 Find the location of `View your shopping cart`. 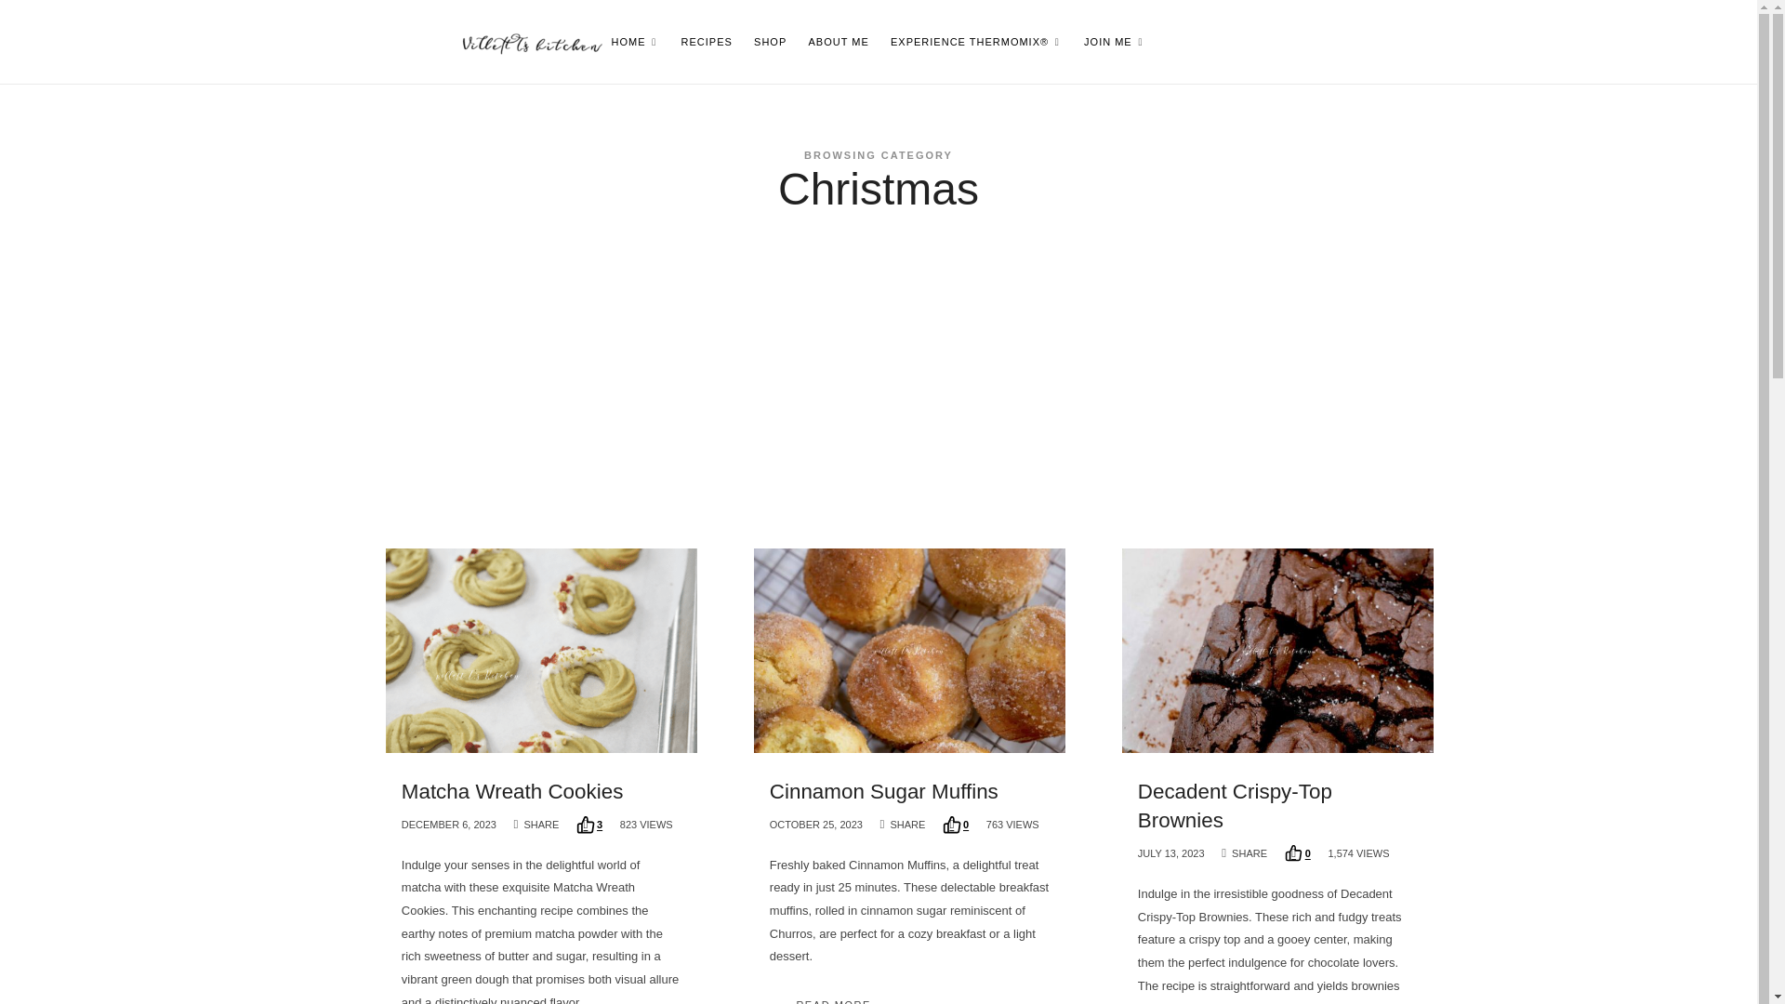

View your shopping cart is located at coordinates (1332, 41).